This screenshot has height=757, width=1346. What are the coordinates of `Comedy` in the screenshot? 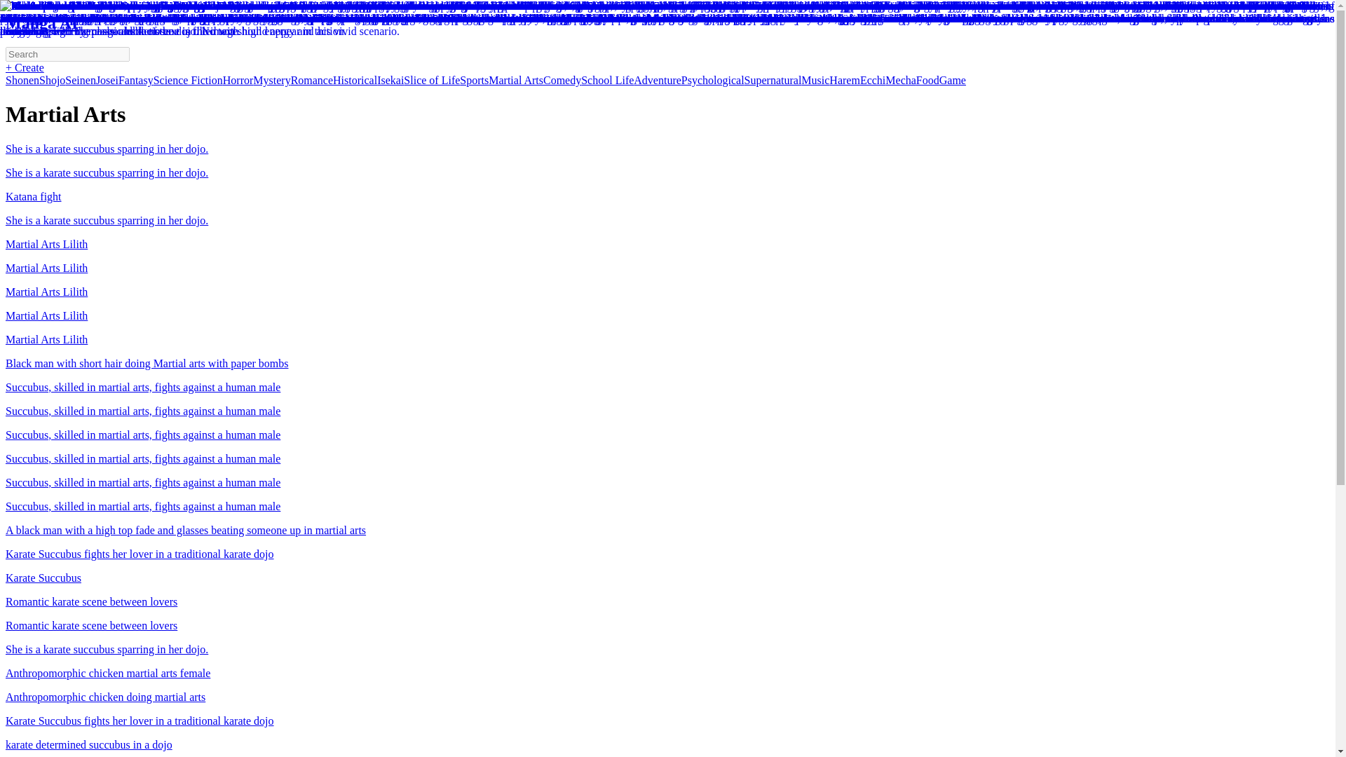 It's located at (562, 80).